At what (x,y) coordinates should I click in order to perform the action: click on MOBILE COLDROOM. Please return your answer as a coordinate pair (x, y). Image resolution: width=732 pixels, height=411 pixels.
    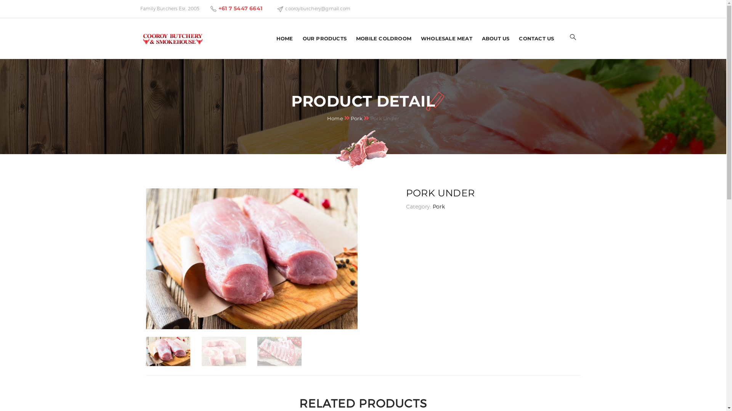
    Looking at the image, I should click on (384, 39).